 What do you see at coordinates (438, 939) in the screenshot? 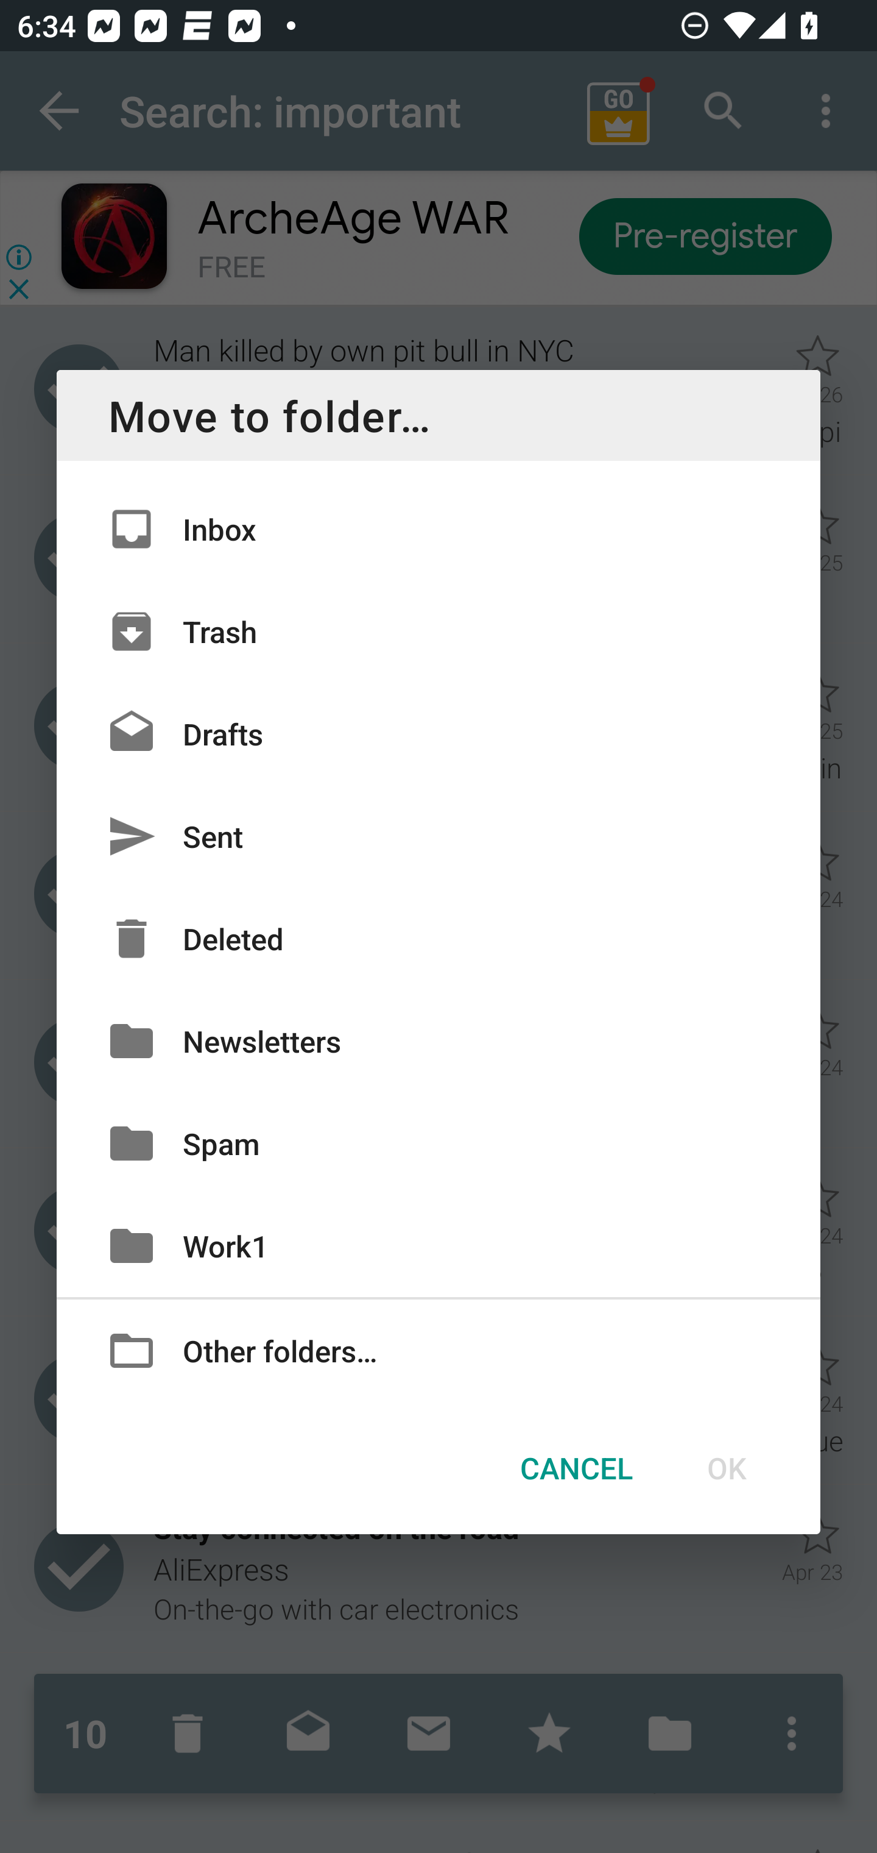
I see `Deleted` at bounding box center [438, 939].